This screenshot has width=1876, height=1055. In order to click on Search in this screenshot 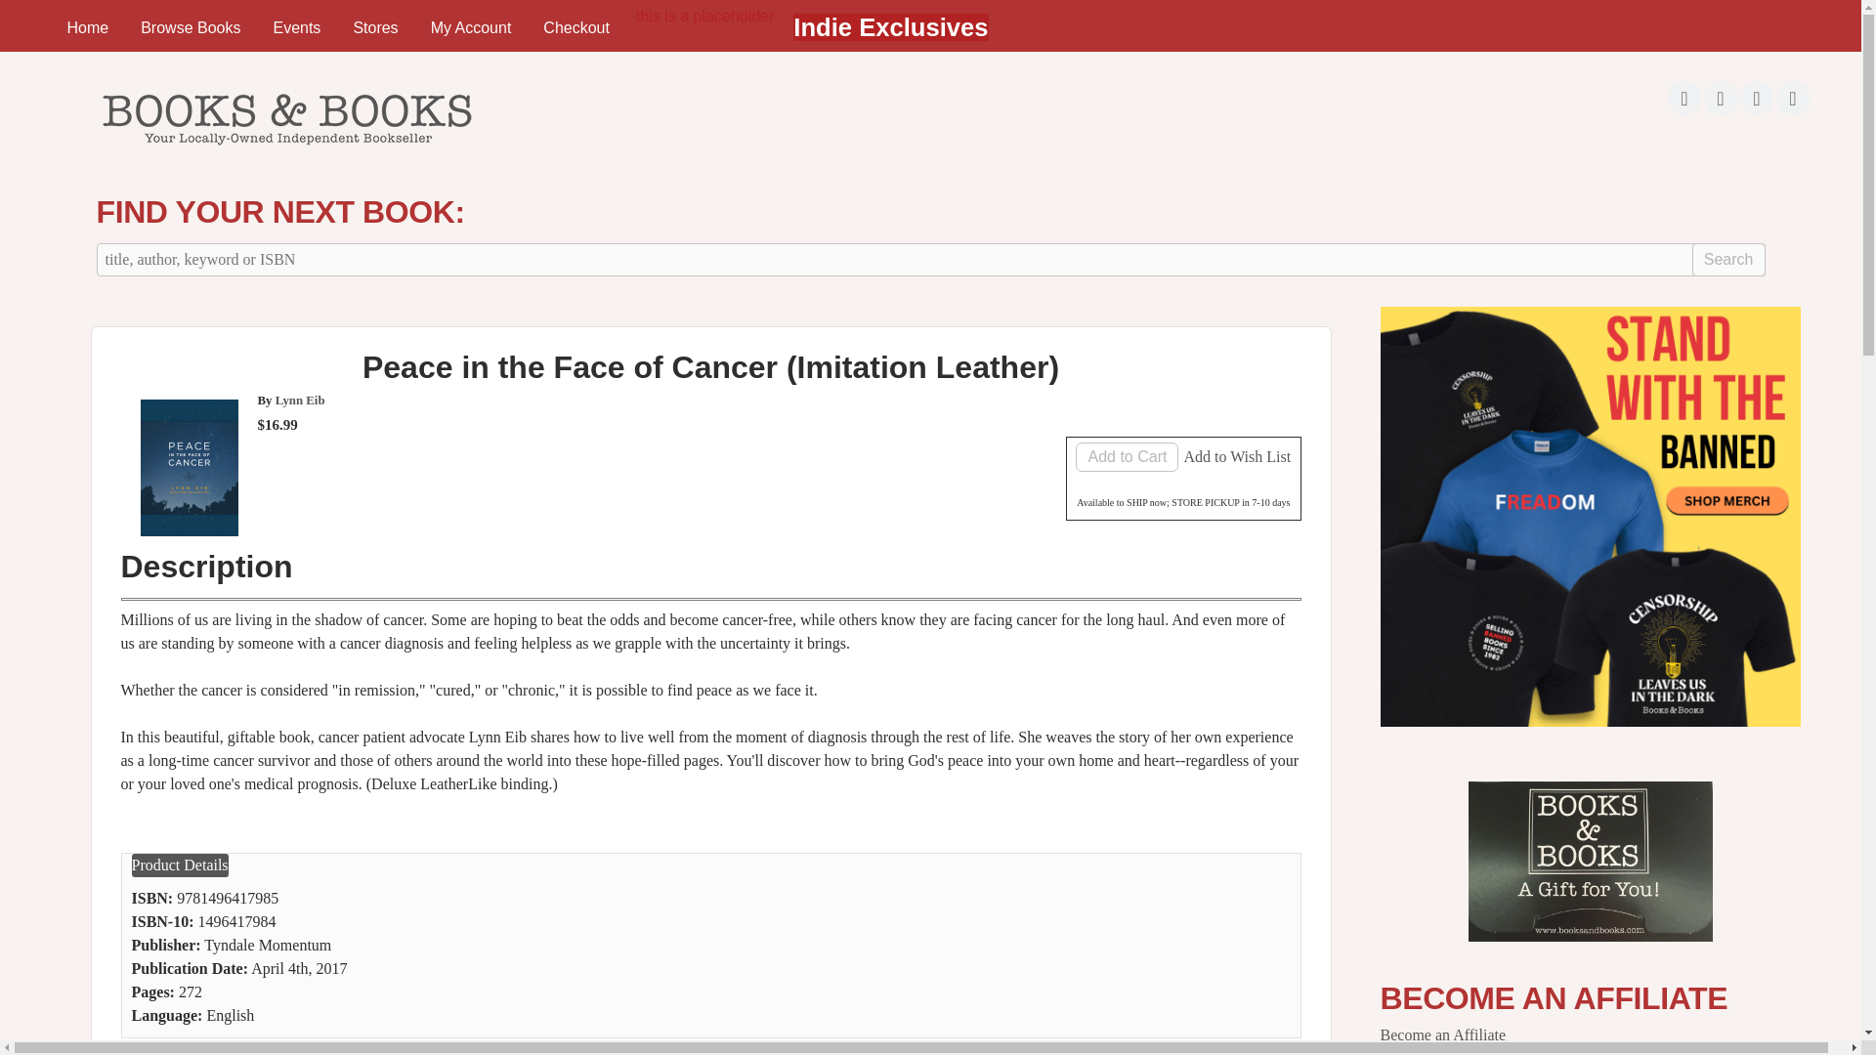, I will do `click(1727, 260)`.